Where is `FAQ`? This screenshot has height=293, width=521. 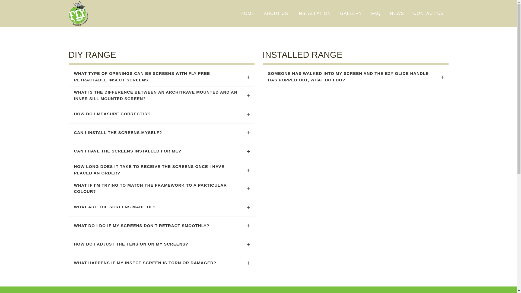 FAQ is located at coordinates (376, 14).